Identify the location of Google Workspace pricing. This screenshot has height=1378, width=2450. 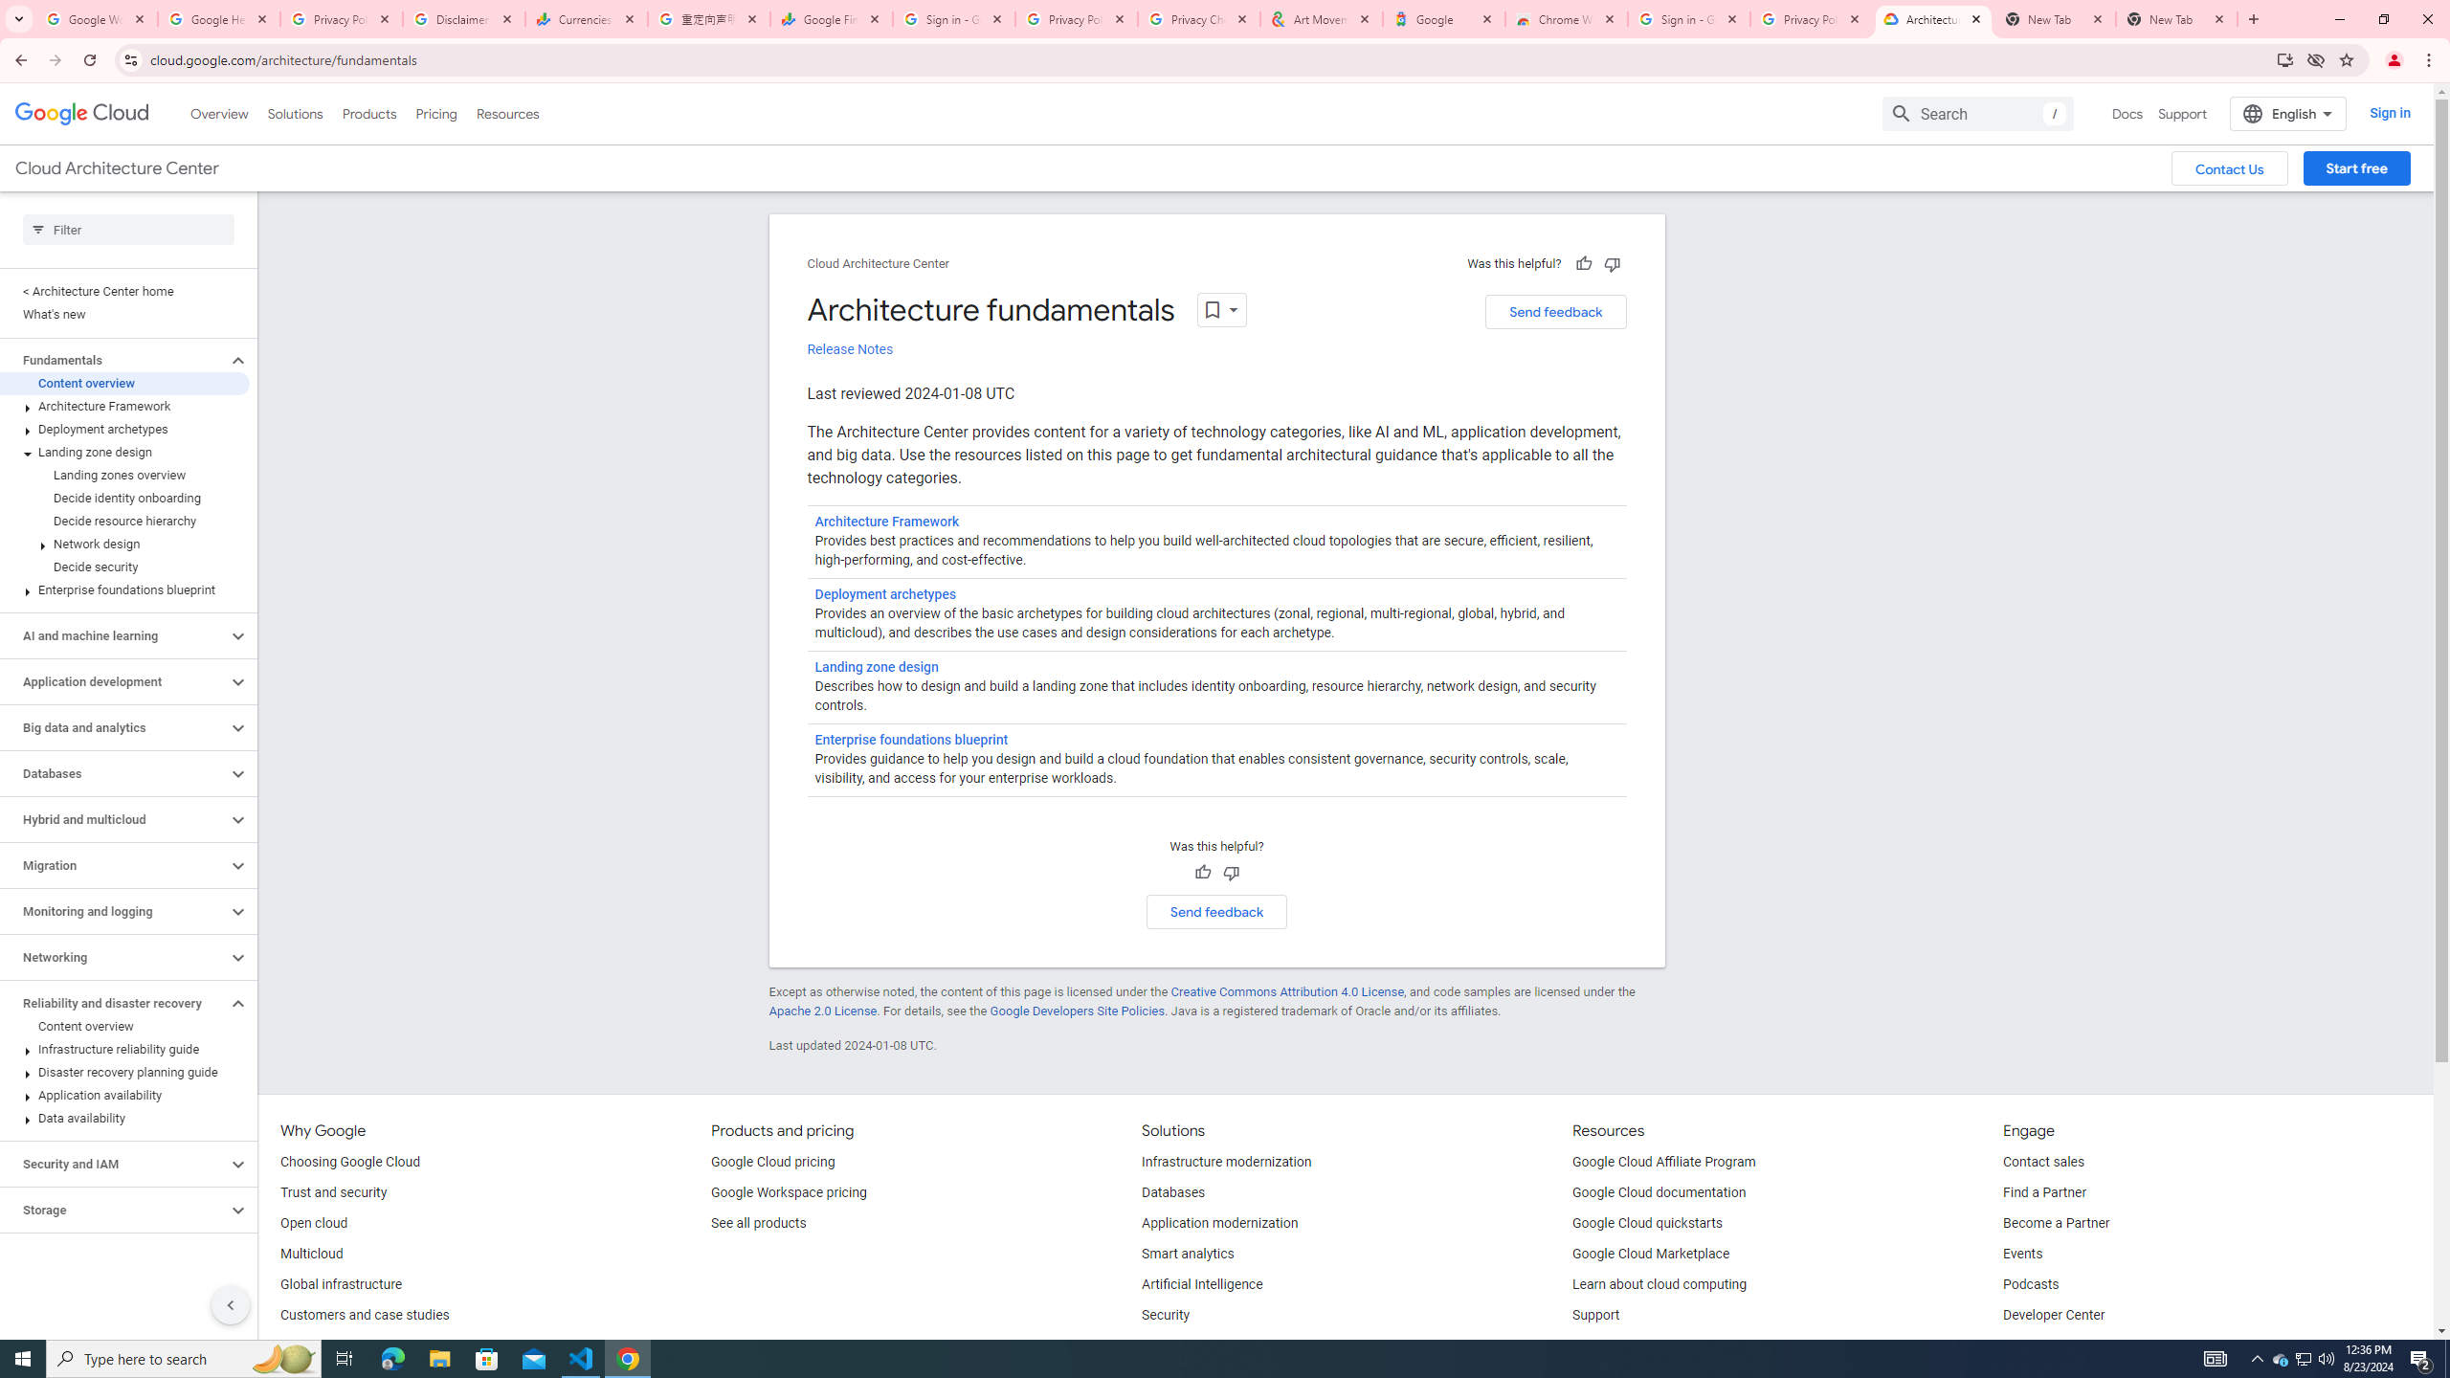
(789, 1192).